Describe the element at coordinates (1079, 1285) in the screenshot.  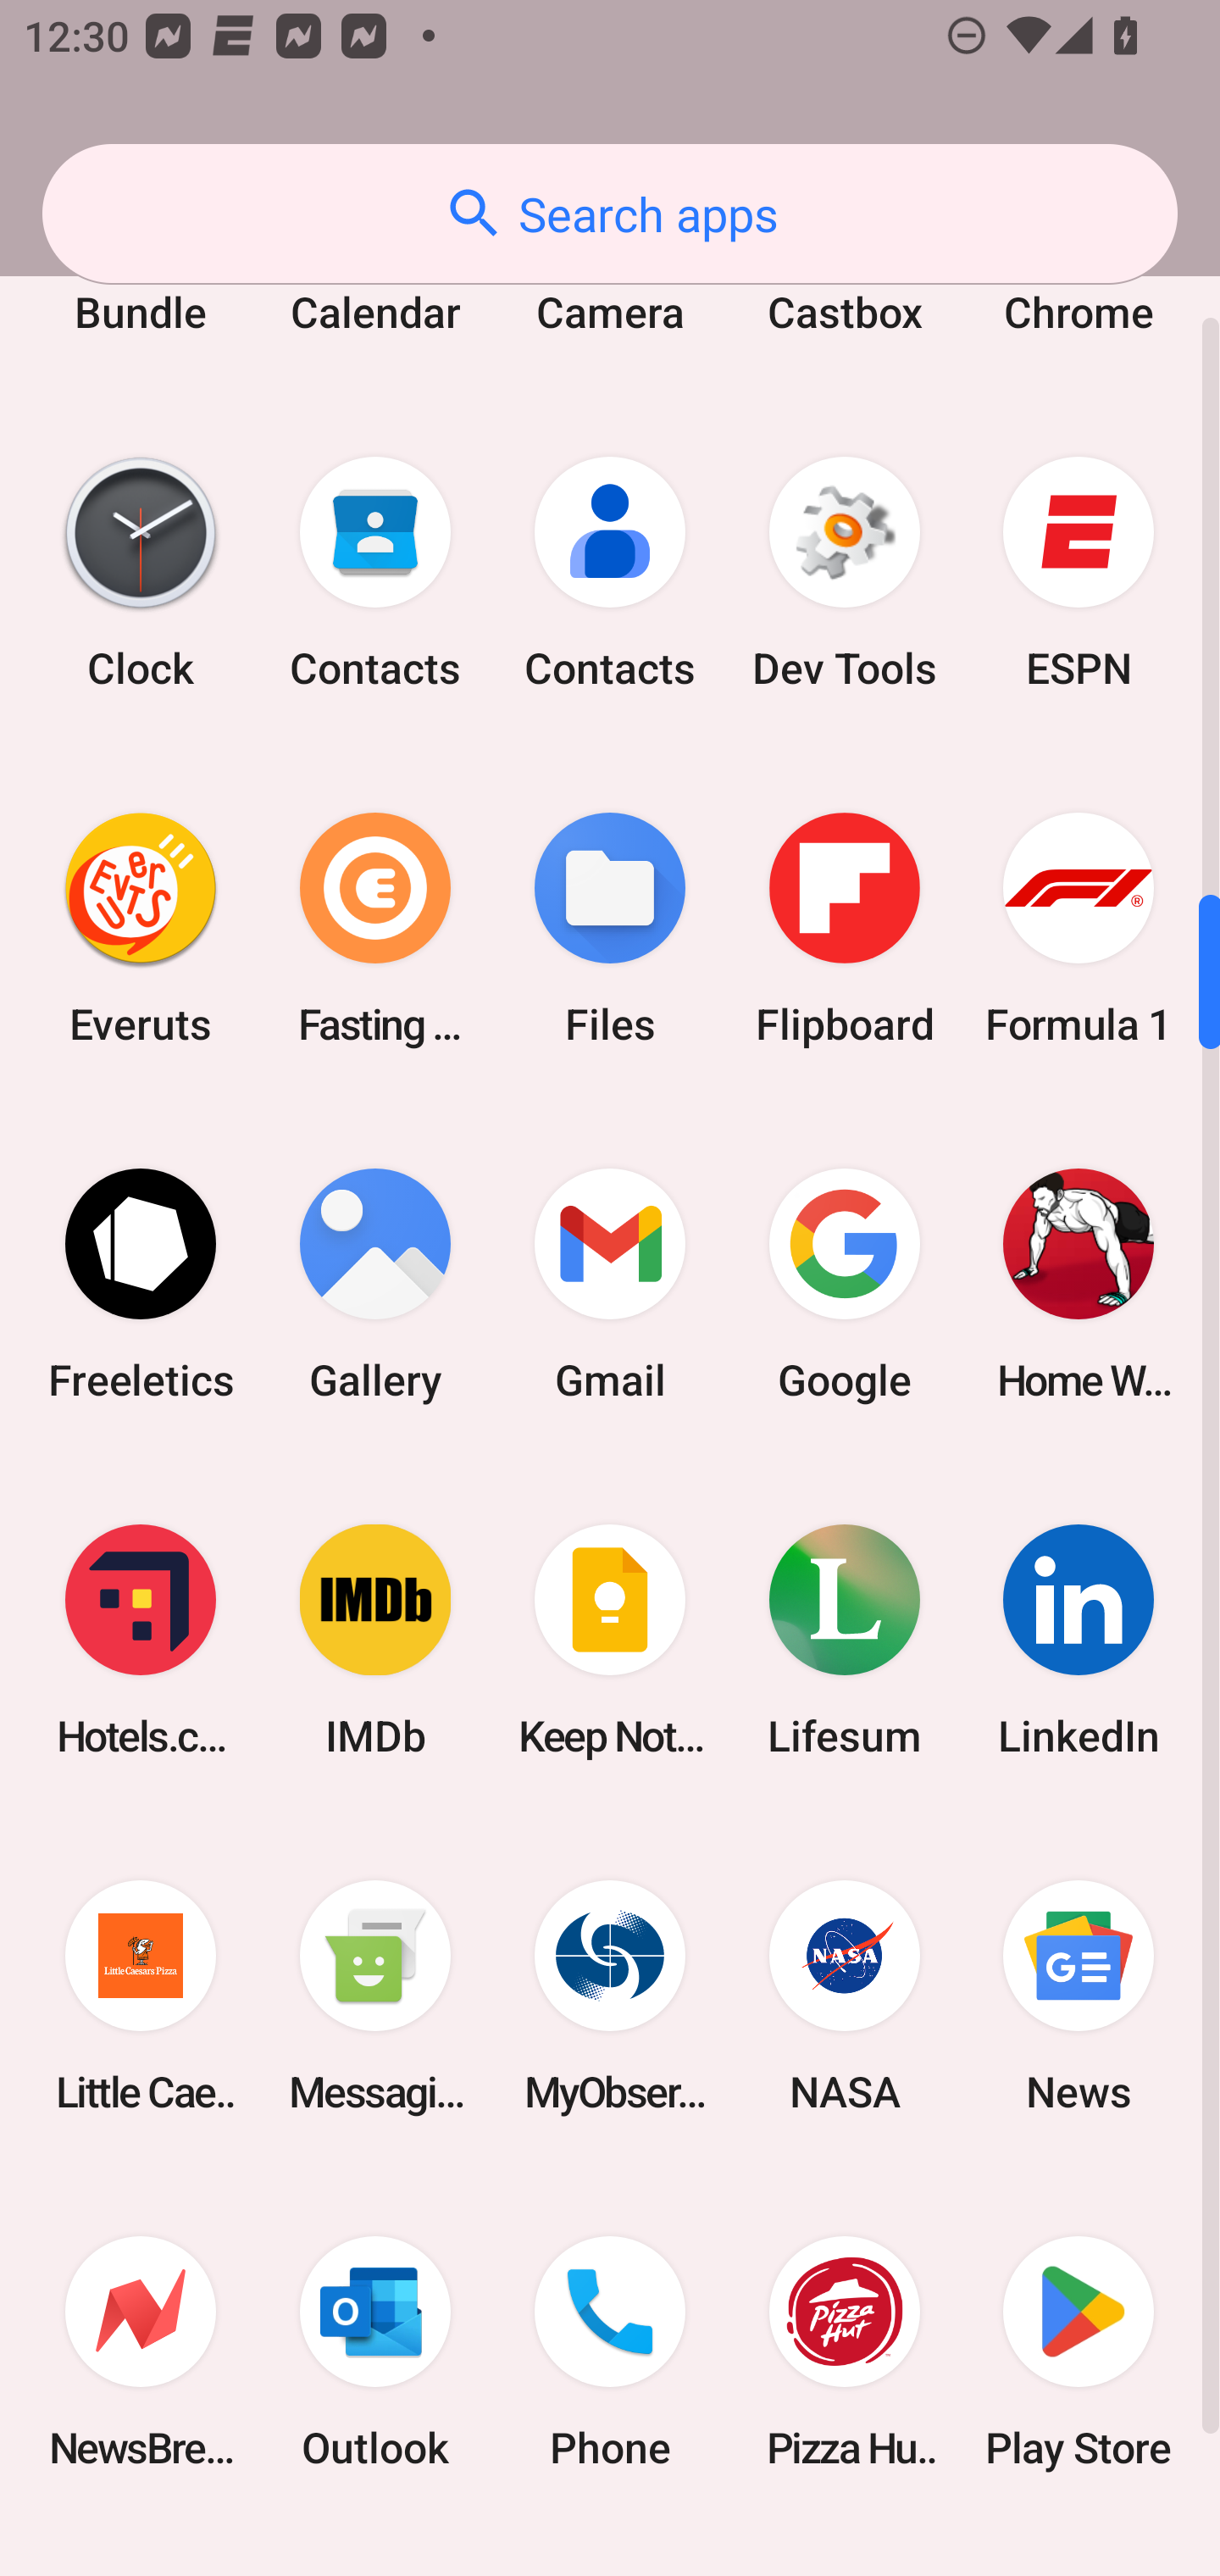
I see `Home Workout` at that location.